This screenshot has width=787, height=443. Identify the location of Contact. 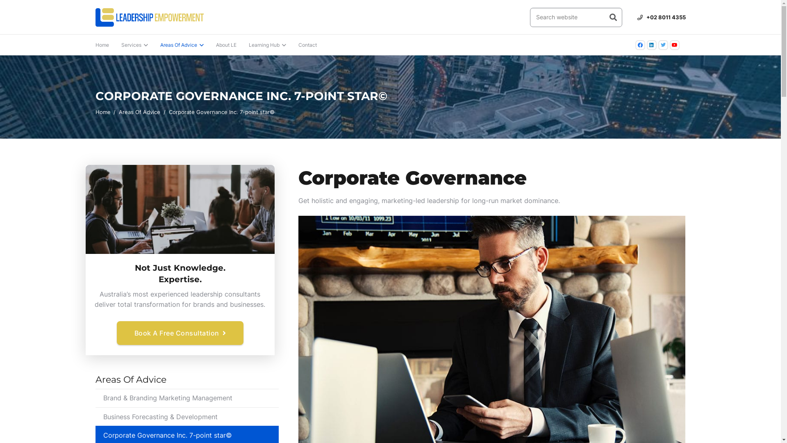
(307, 45).